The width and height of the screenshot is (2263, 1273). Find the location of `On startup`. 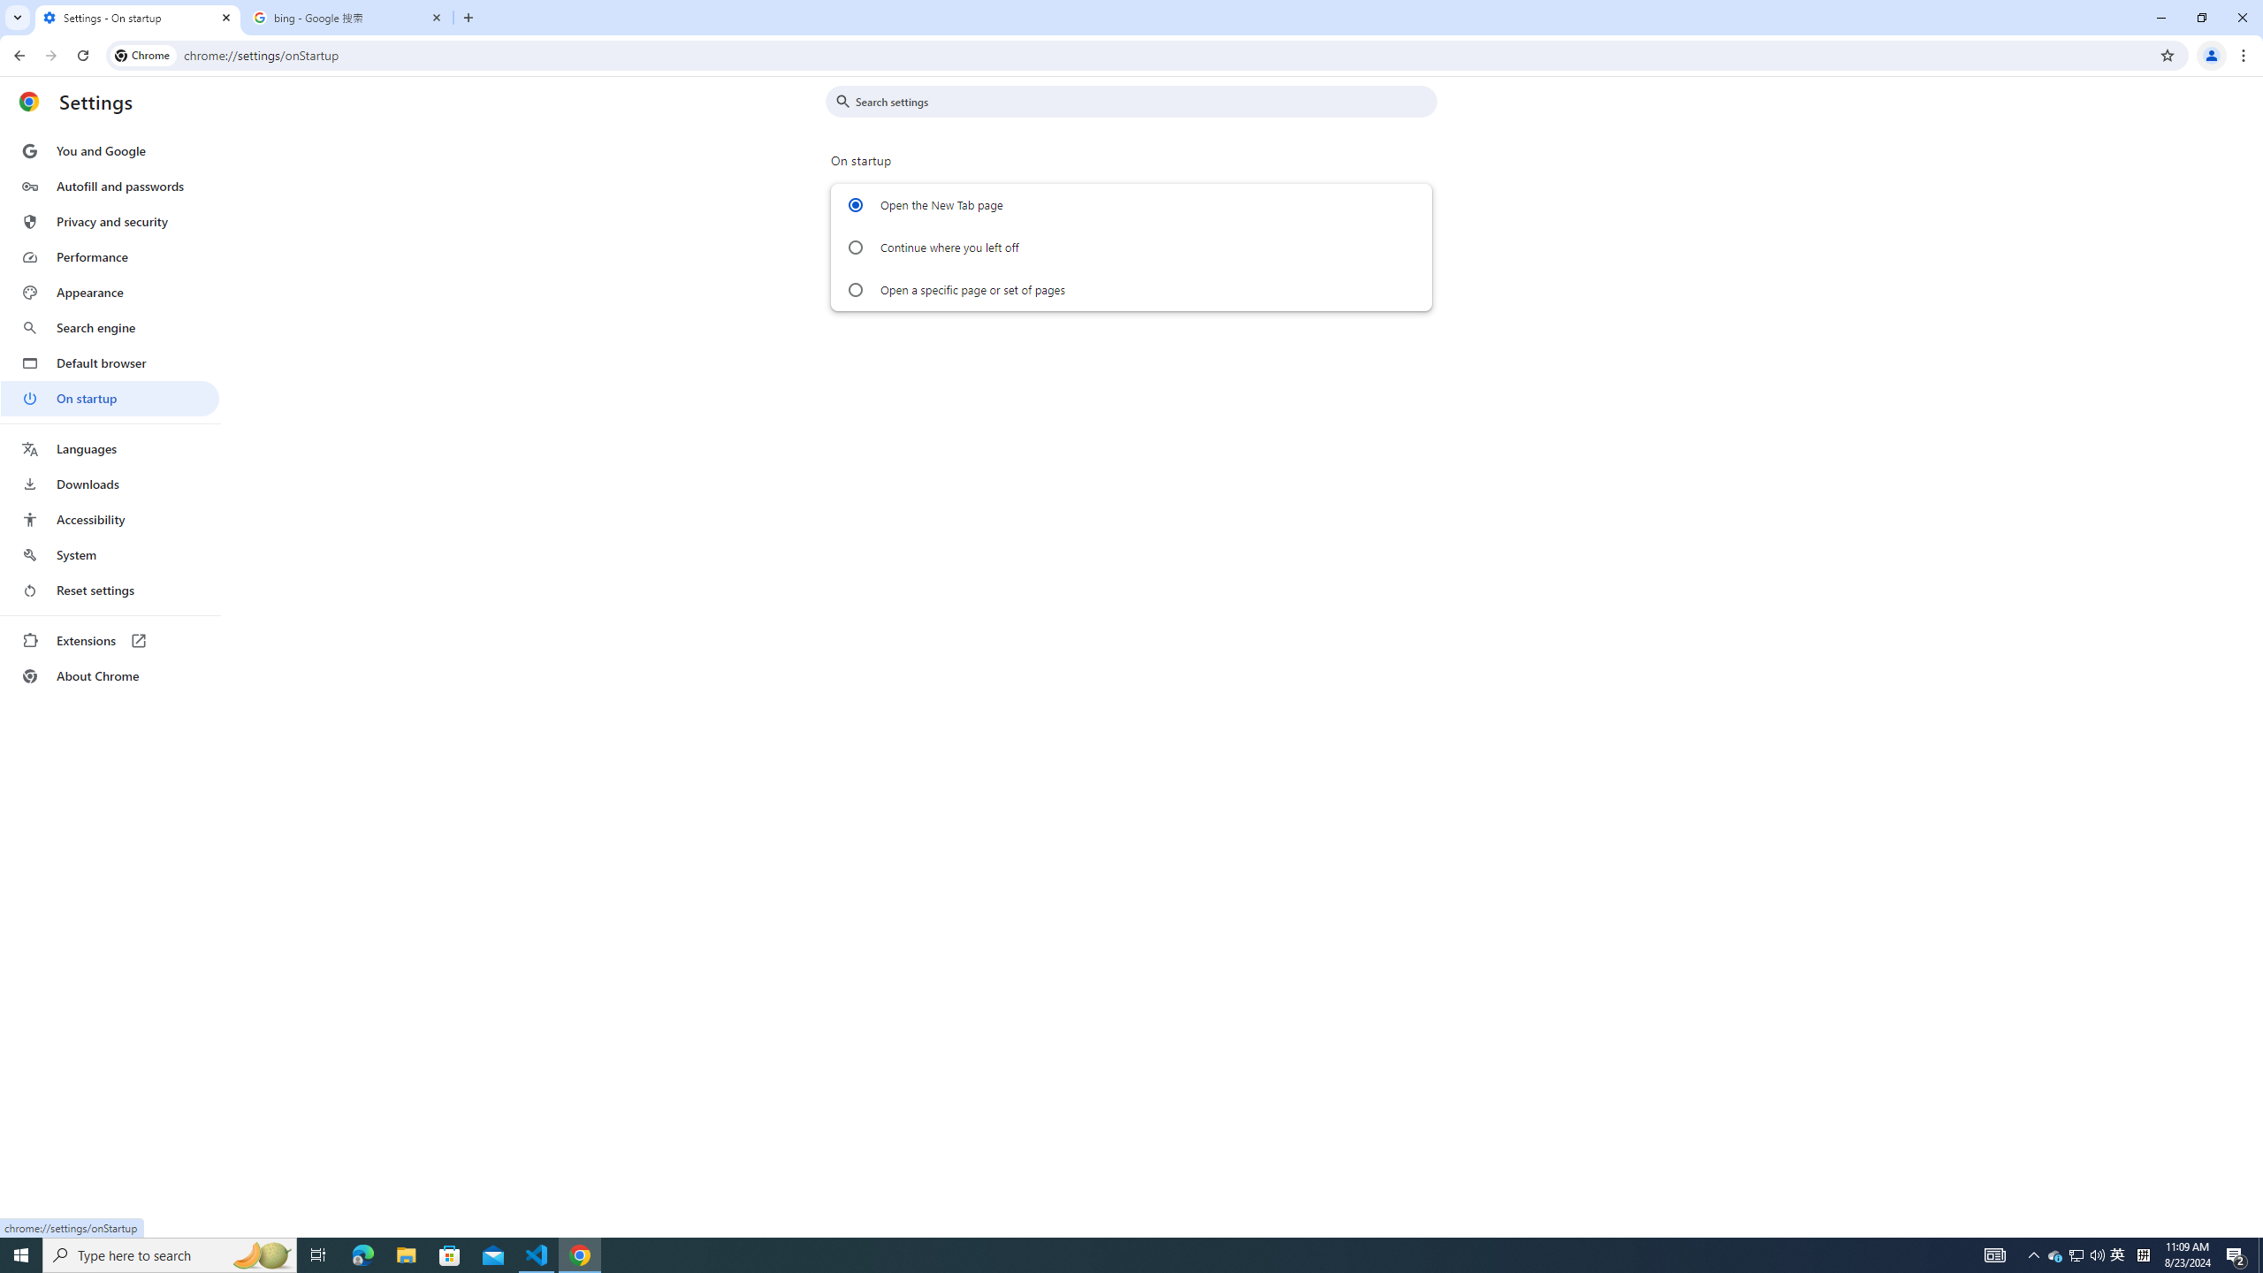

On startup is located at coordinates (110, 398).